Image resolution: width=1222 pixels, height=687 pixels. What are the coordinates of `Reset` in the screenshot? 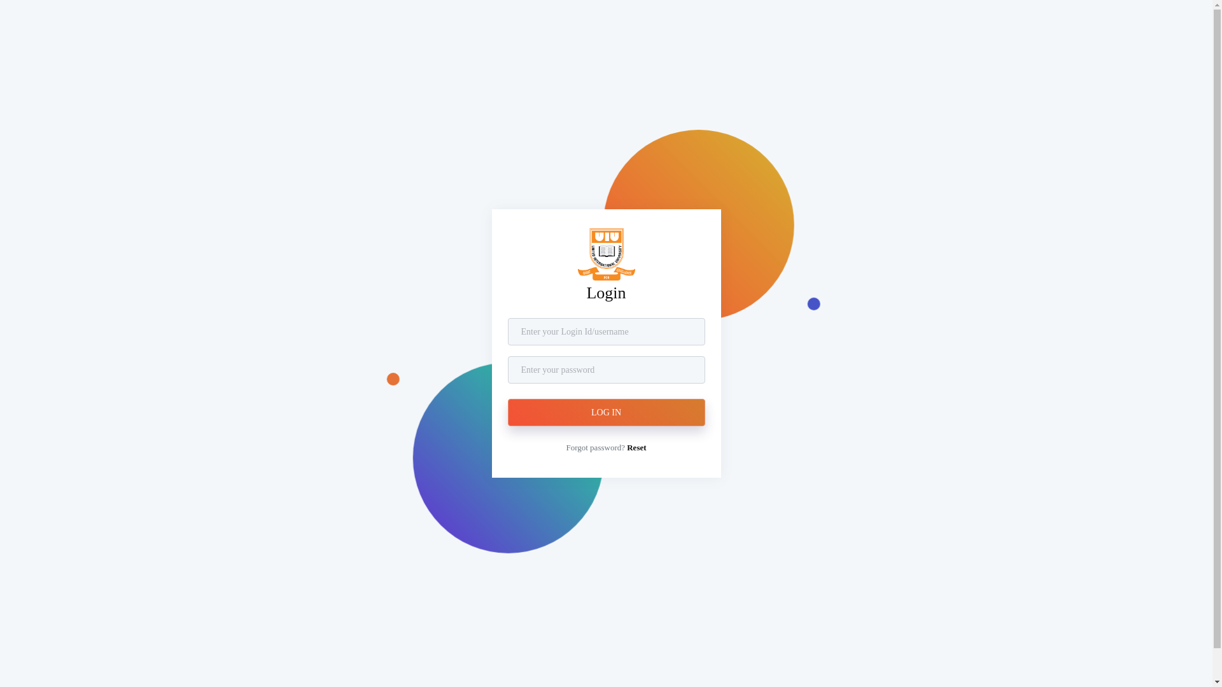 It's located at (636, 448).